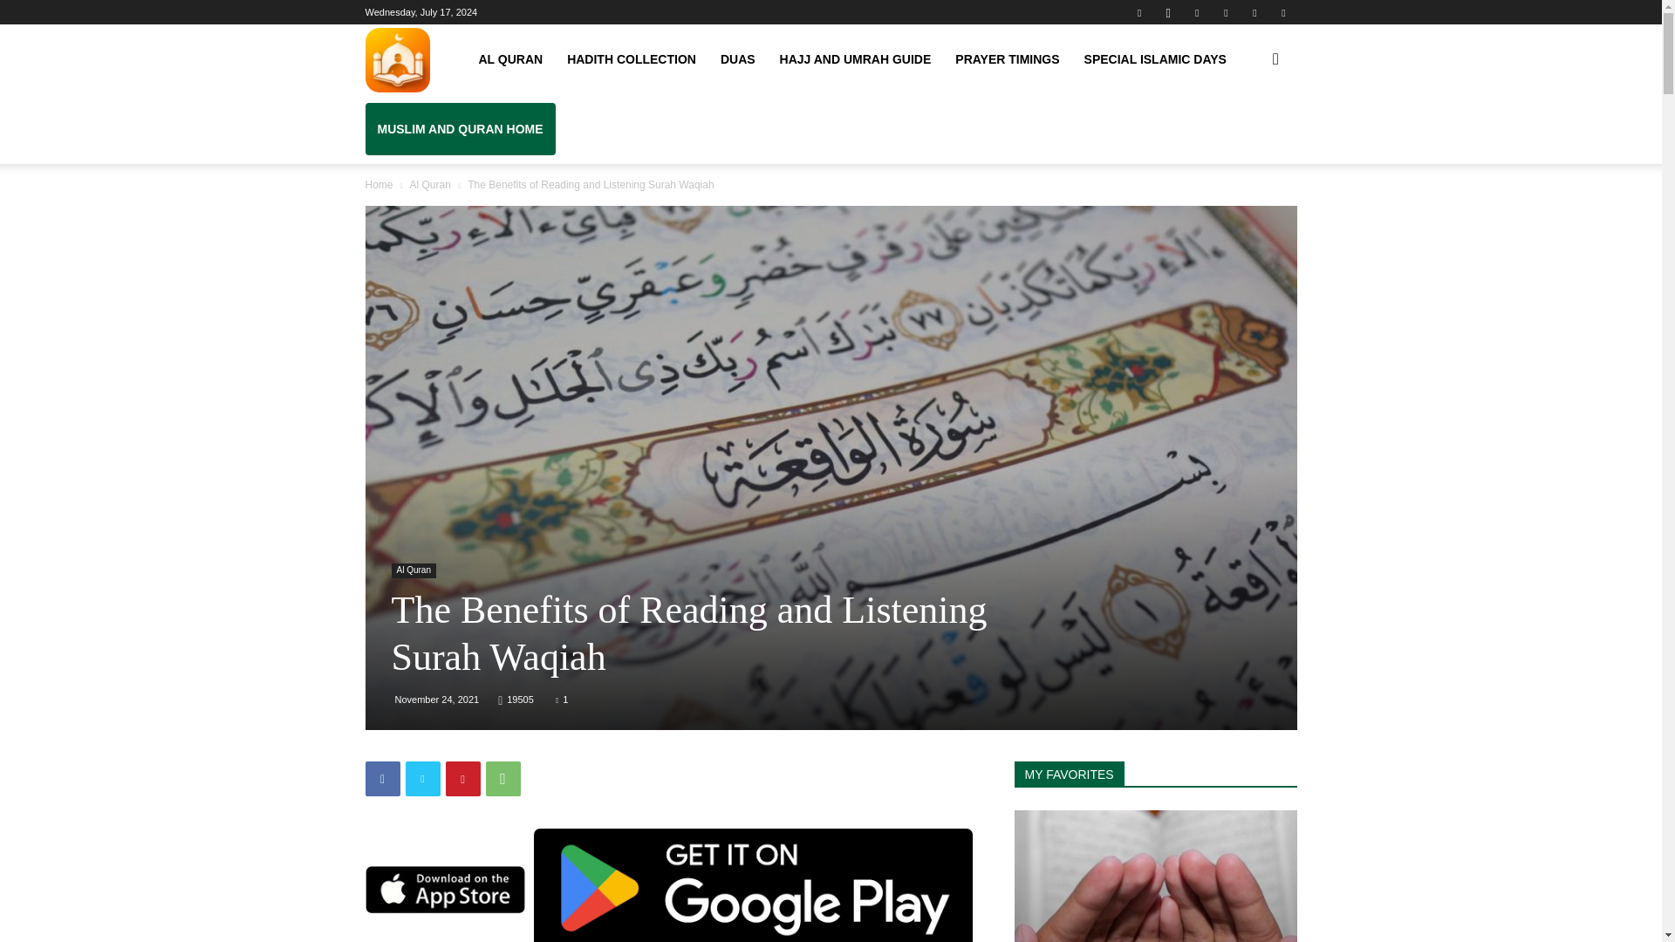 The width and height of the screenshot is (1675, 942). What do you see at coordinates (1155, 59) in the screenshot?
I see `SPECIAL ISLAMIC DAYS` at bounding box center [1155, 59].